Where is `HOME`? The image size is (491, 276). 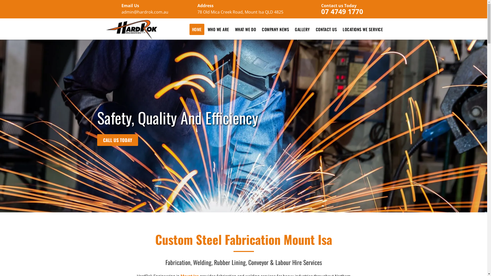
HOME is located at coordinates (197, 29).